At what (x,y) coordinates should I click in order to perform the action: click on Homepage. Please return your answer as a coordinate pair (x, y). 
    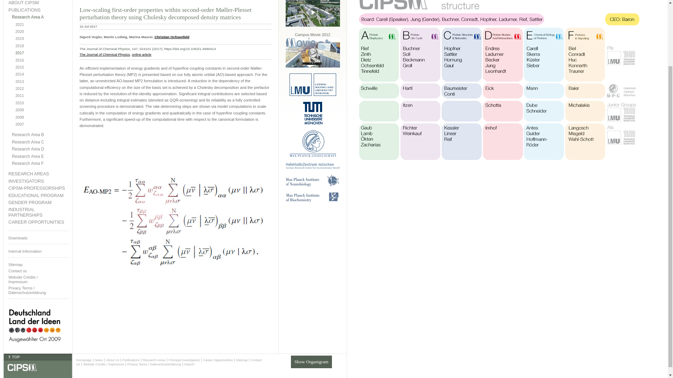
    Looking at the image, I should click on (83, 360).